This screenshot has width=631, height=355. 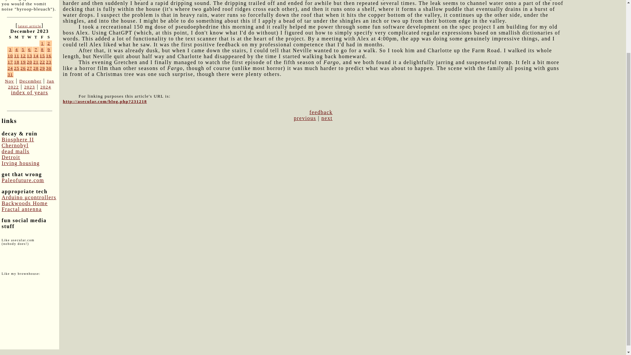 I want to click on 2023, so click(x=29, y=87).